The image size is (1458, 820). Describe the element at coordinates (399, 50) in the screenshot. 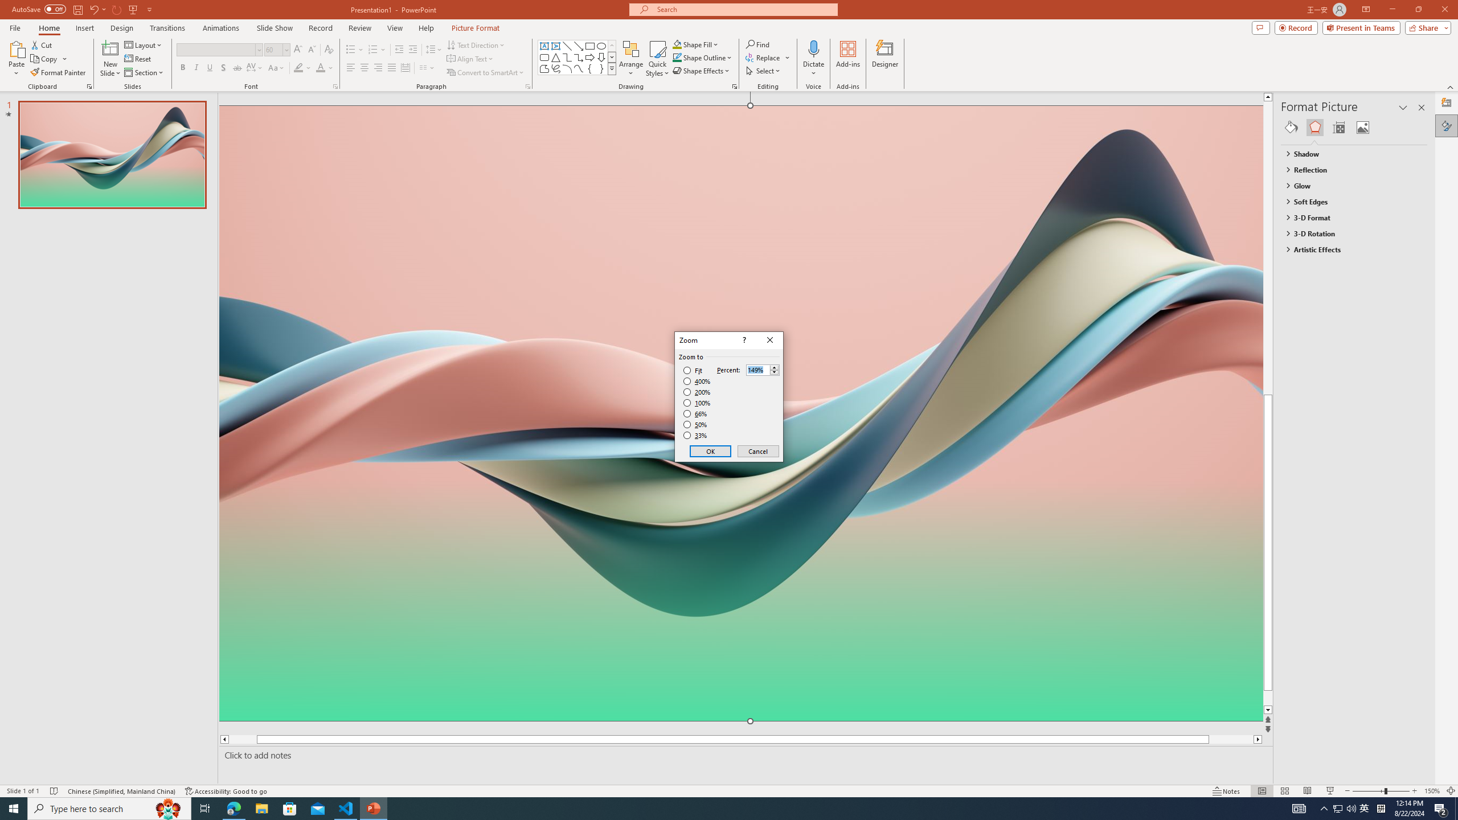

I see `Decrease Indent` at that location.